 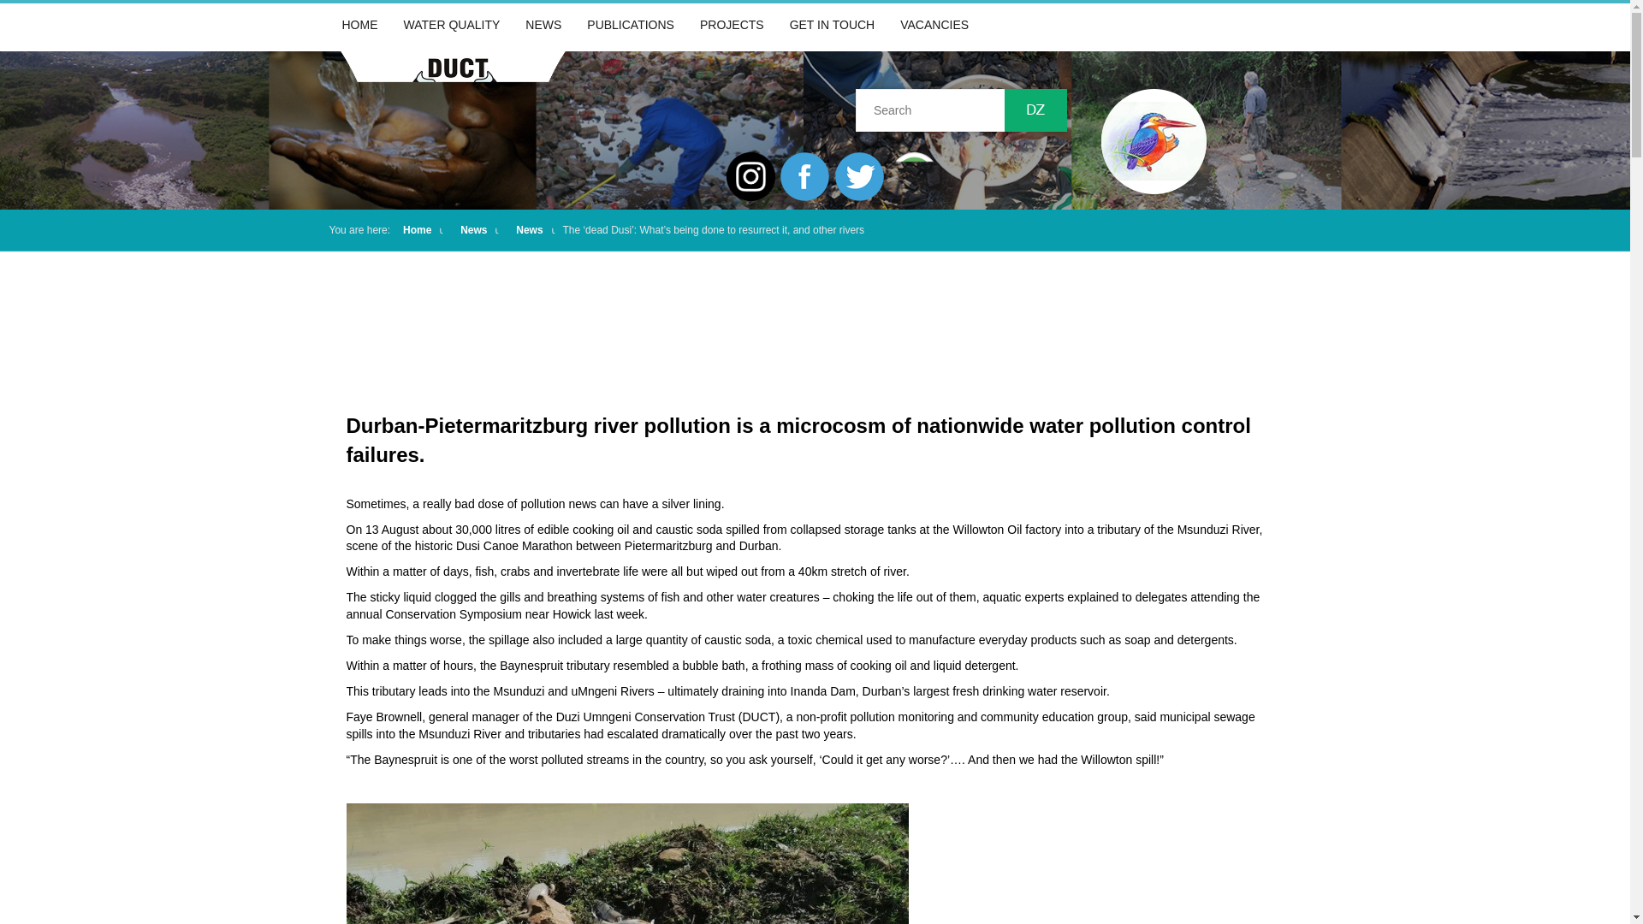 What do you see at coordinates (452, 25) in the screenshot?
I see `WATER QUALITY` at bounding box center [452, 25].